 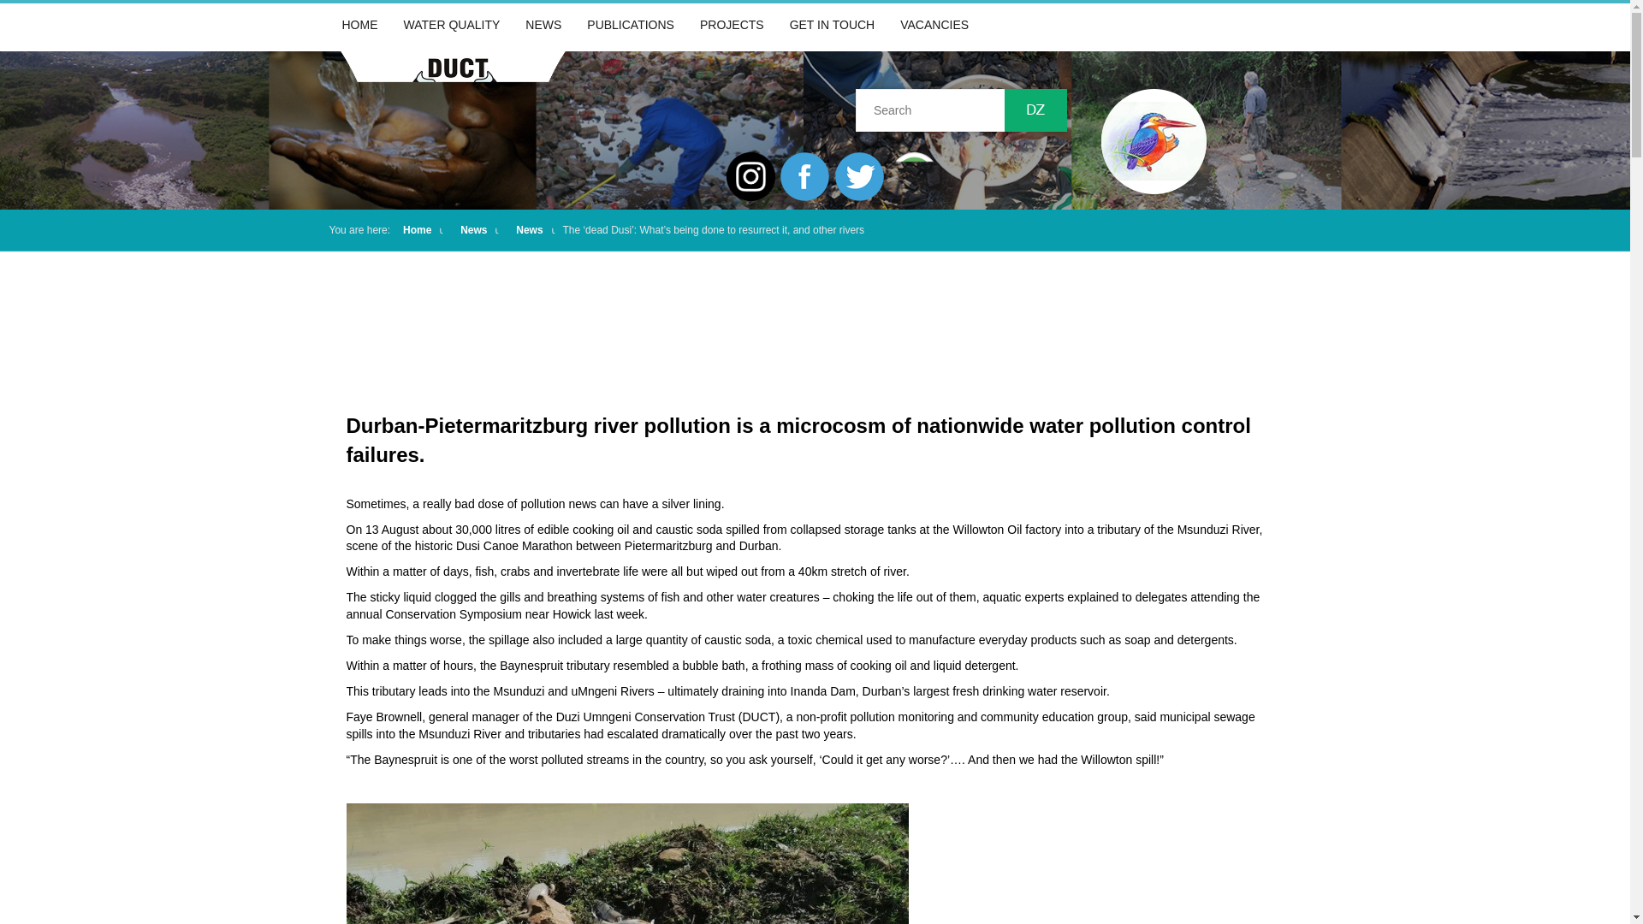 What do you see at coordinates (452, 25) in the screenshot?
I see `WATER QUALITY` at bounding box center [452, 25].